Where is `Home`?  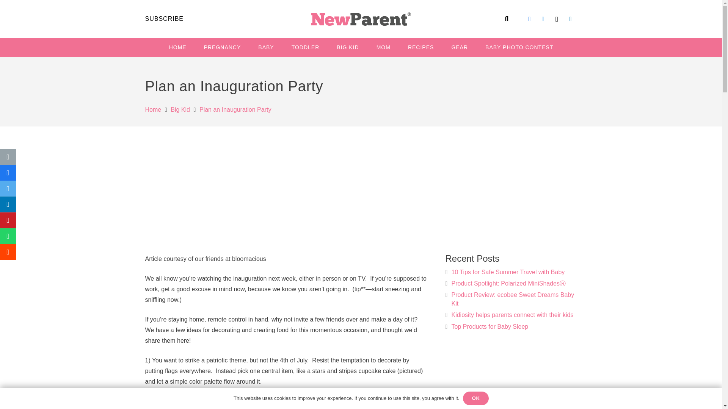 Home is located at coordinates (153, 109).